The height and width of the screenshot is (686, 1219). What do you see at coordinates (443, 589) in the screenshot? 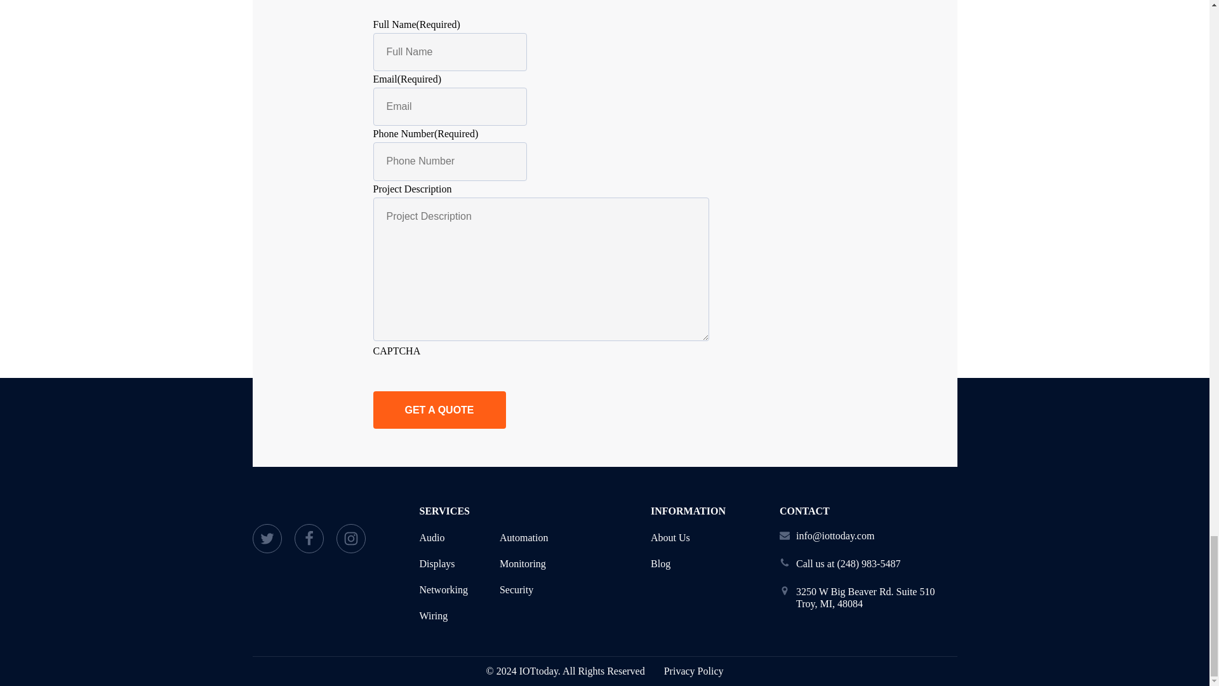
I see `Networking` at bounding box center [443, 589].